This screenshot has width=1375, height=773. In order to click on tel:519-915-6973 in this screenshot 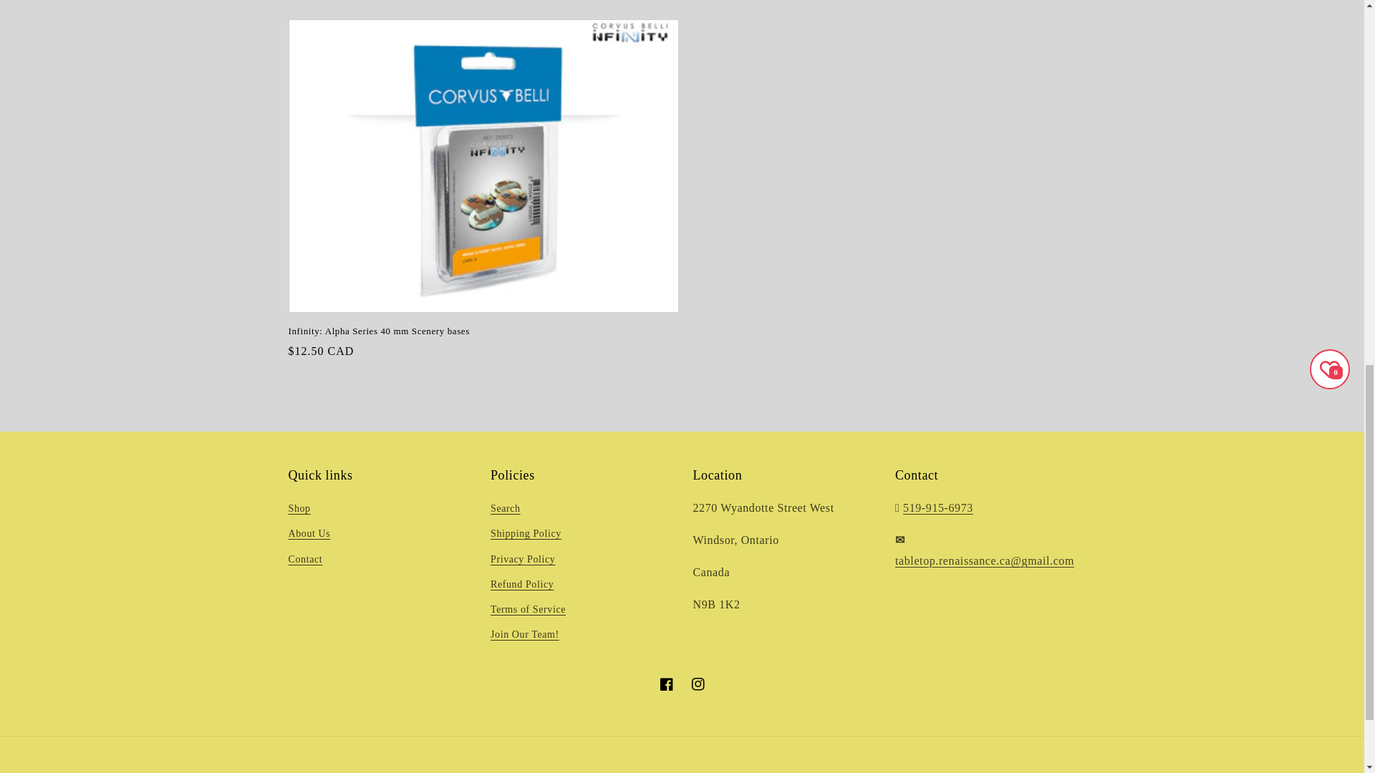, I will do `click(938, 507)`.